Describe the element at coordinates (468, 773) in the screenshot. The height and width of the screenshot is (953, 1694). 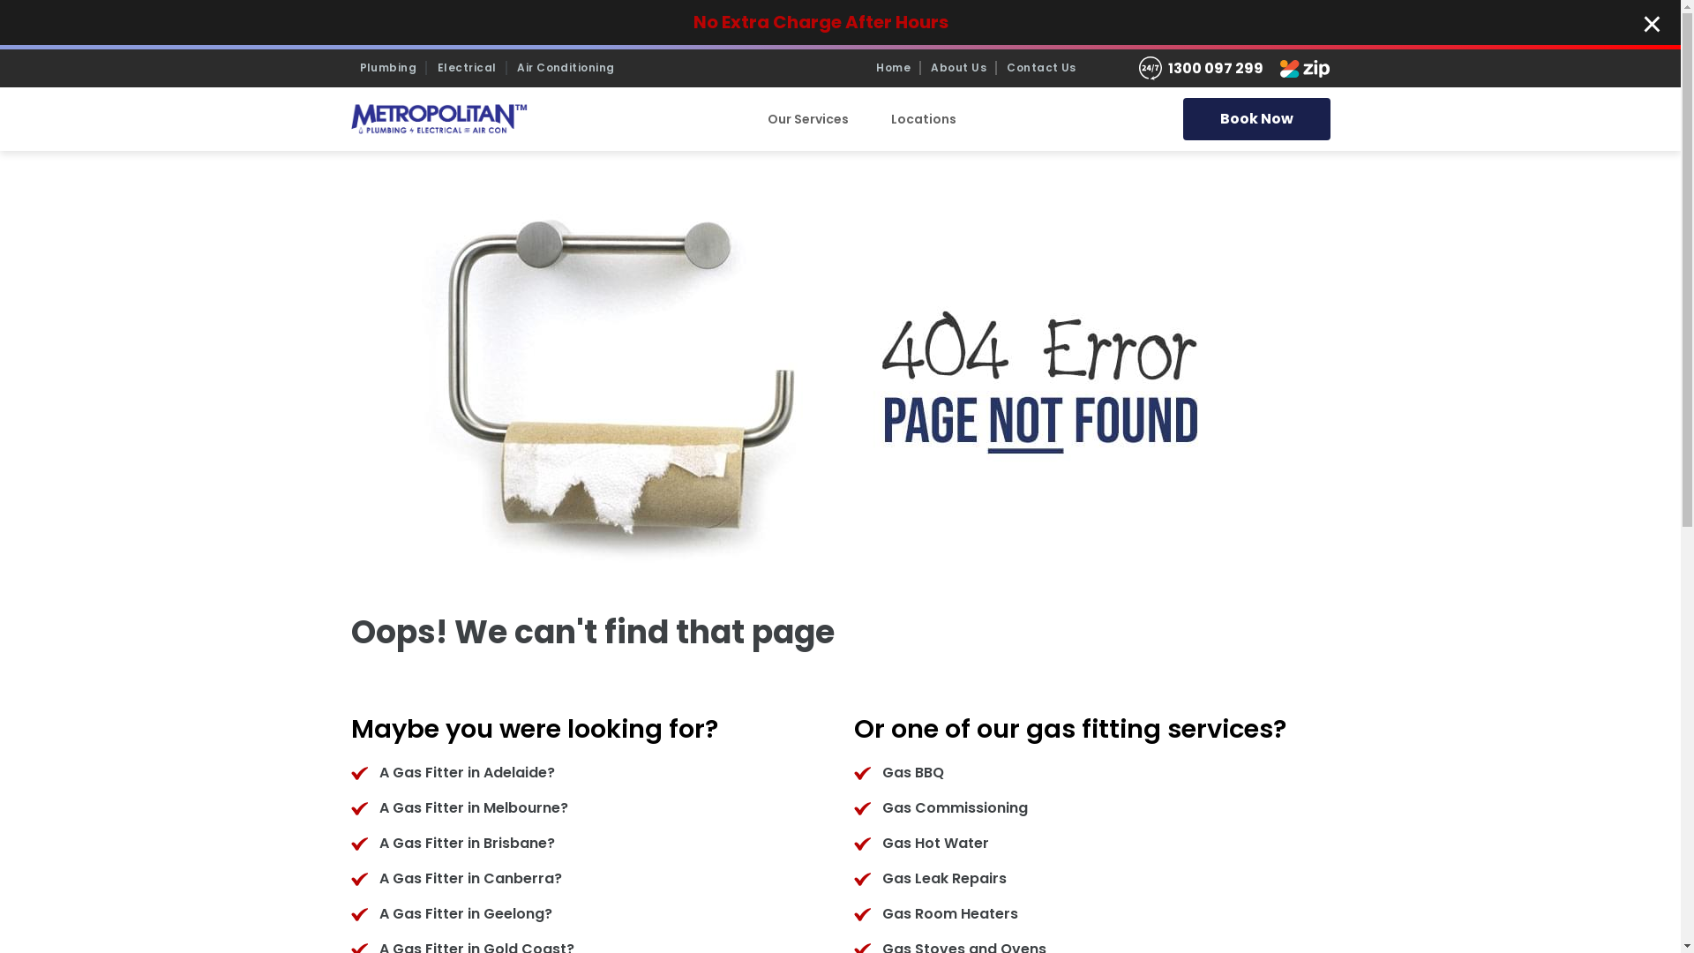
I see `A Gas Fitter in Adelaide?` at that location.